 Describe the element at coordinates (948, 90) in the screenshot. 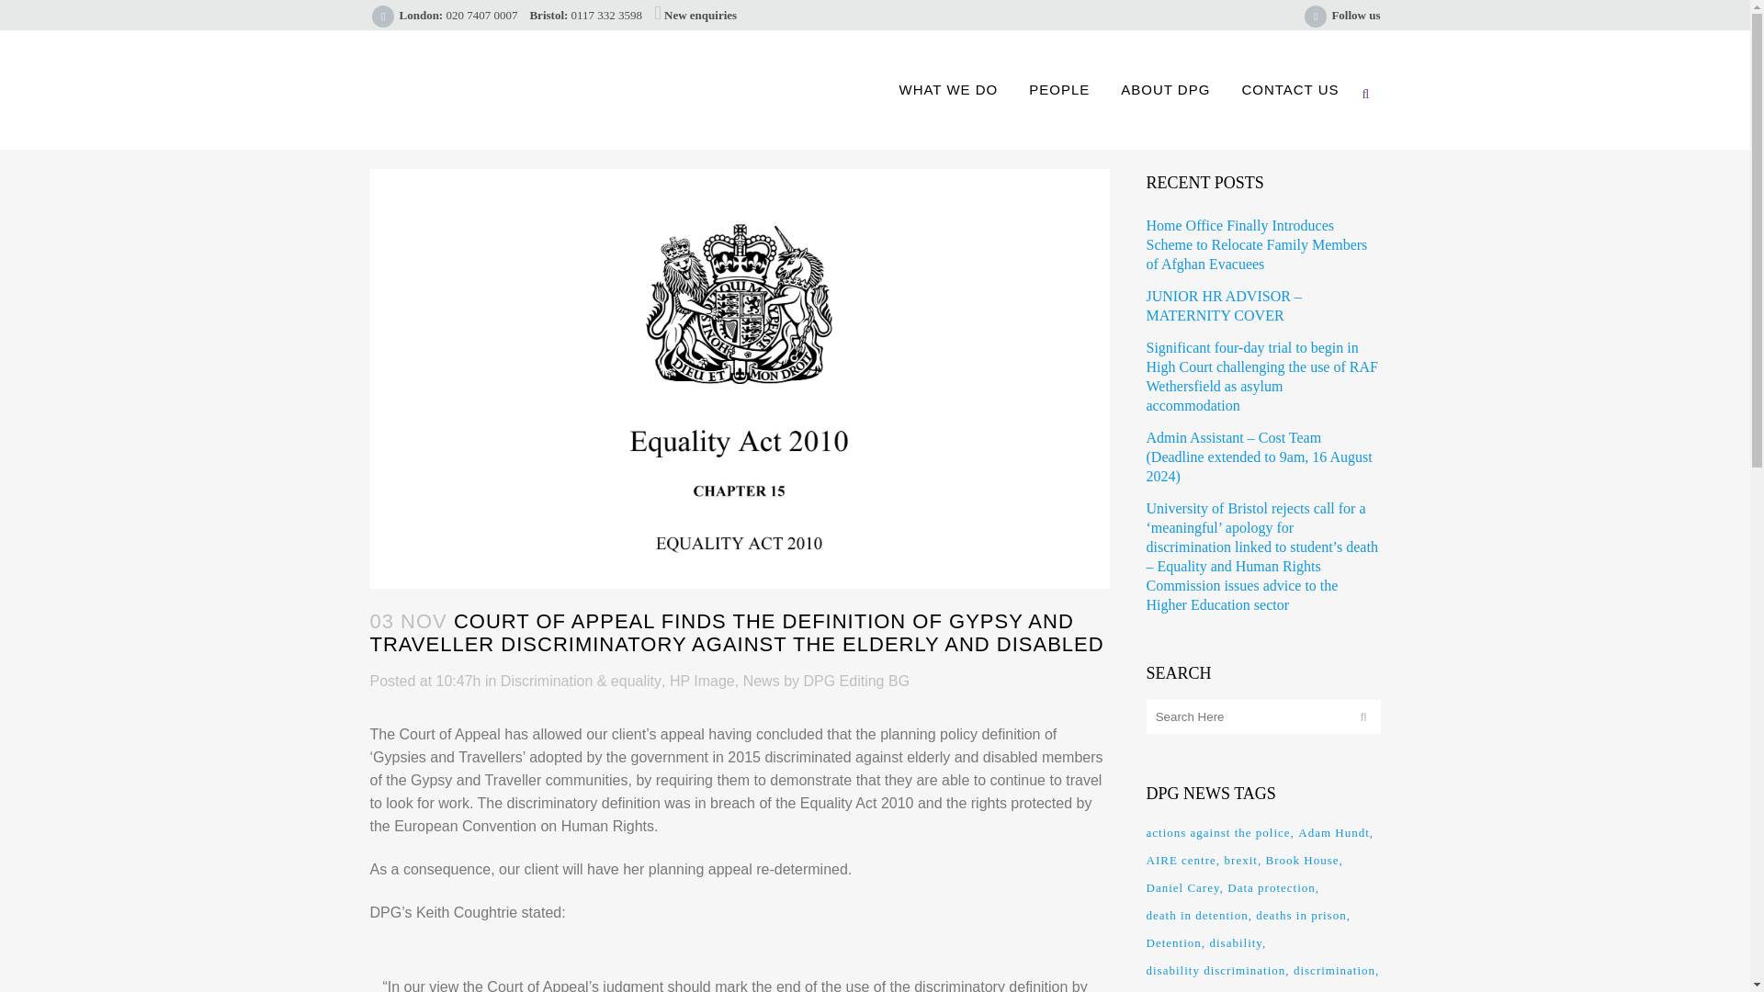

I see `WHAT WE DO` at that location.